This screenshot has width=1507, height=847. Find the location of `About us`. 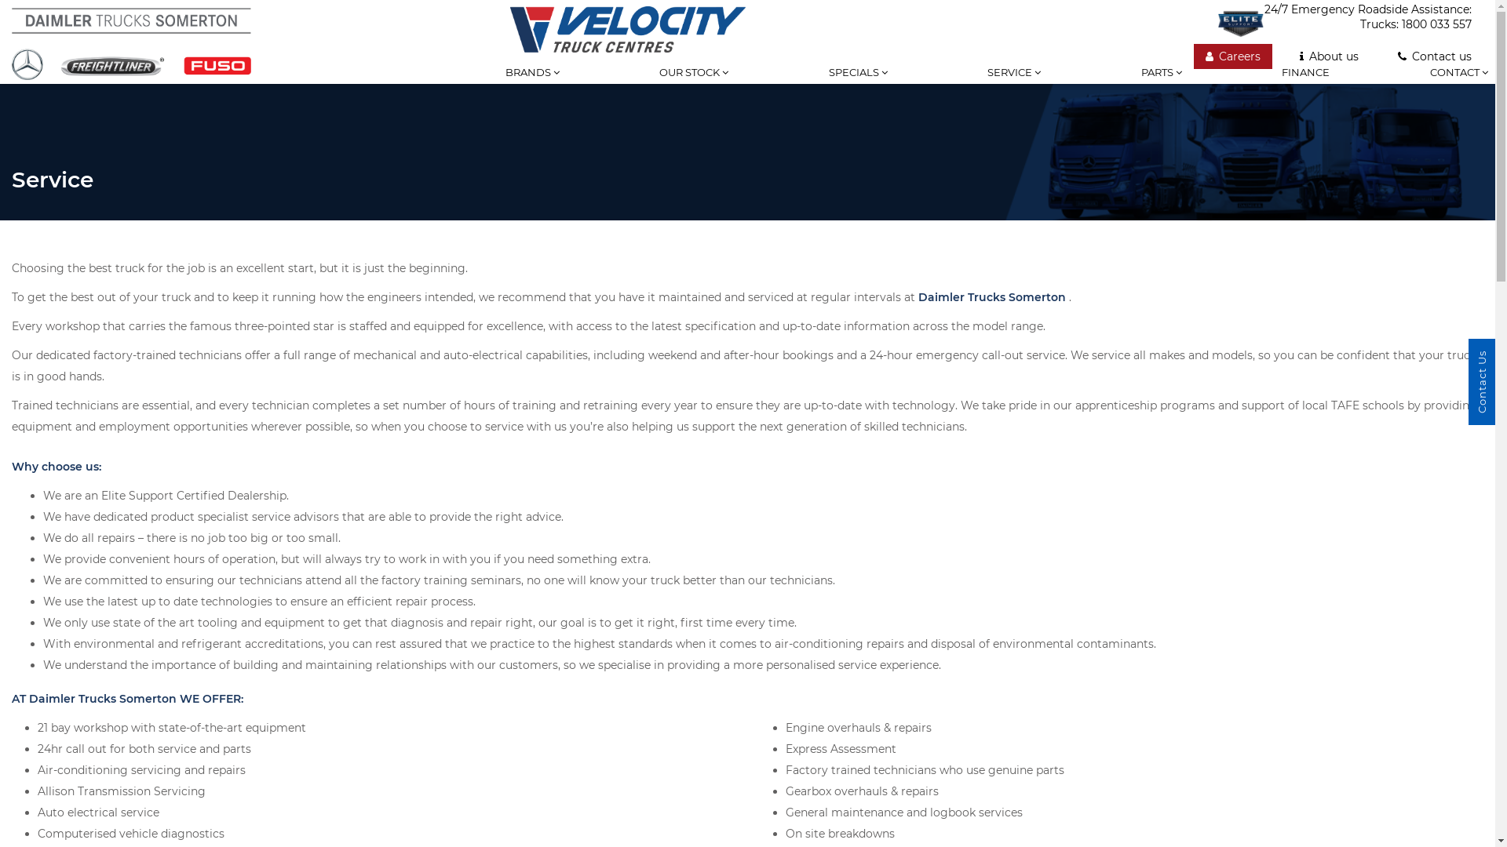

About us is located at coordinates (1330, 56).